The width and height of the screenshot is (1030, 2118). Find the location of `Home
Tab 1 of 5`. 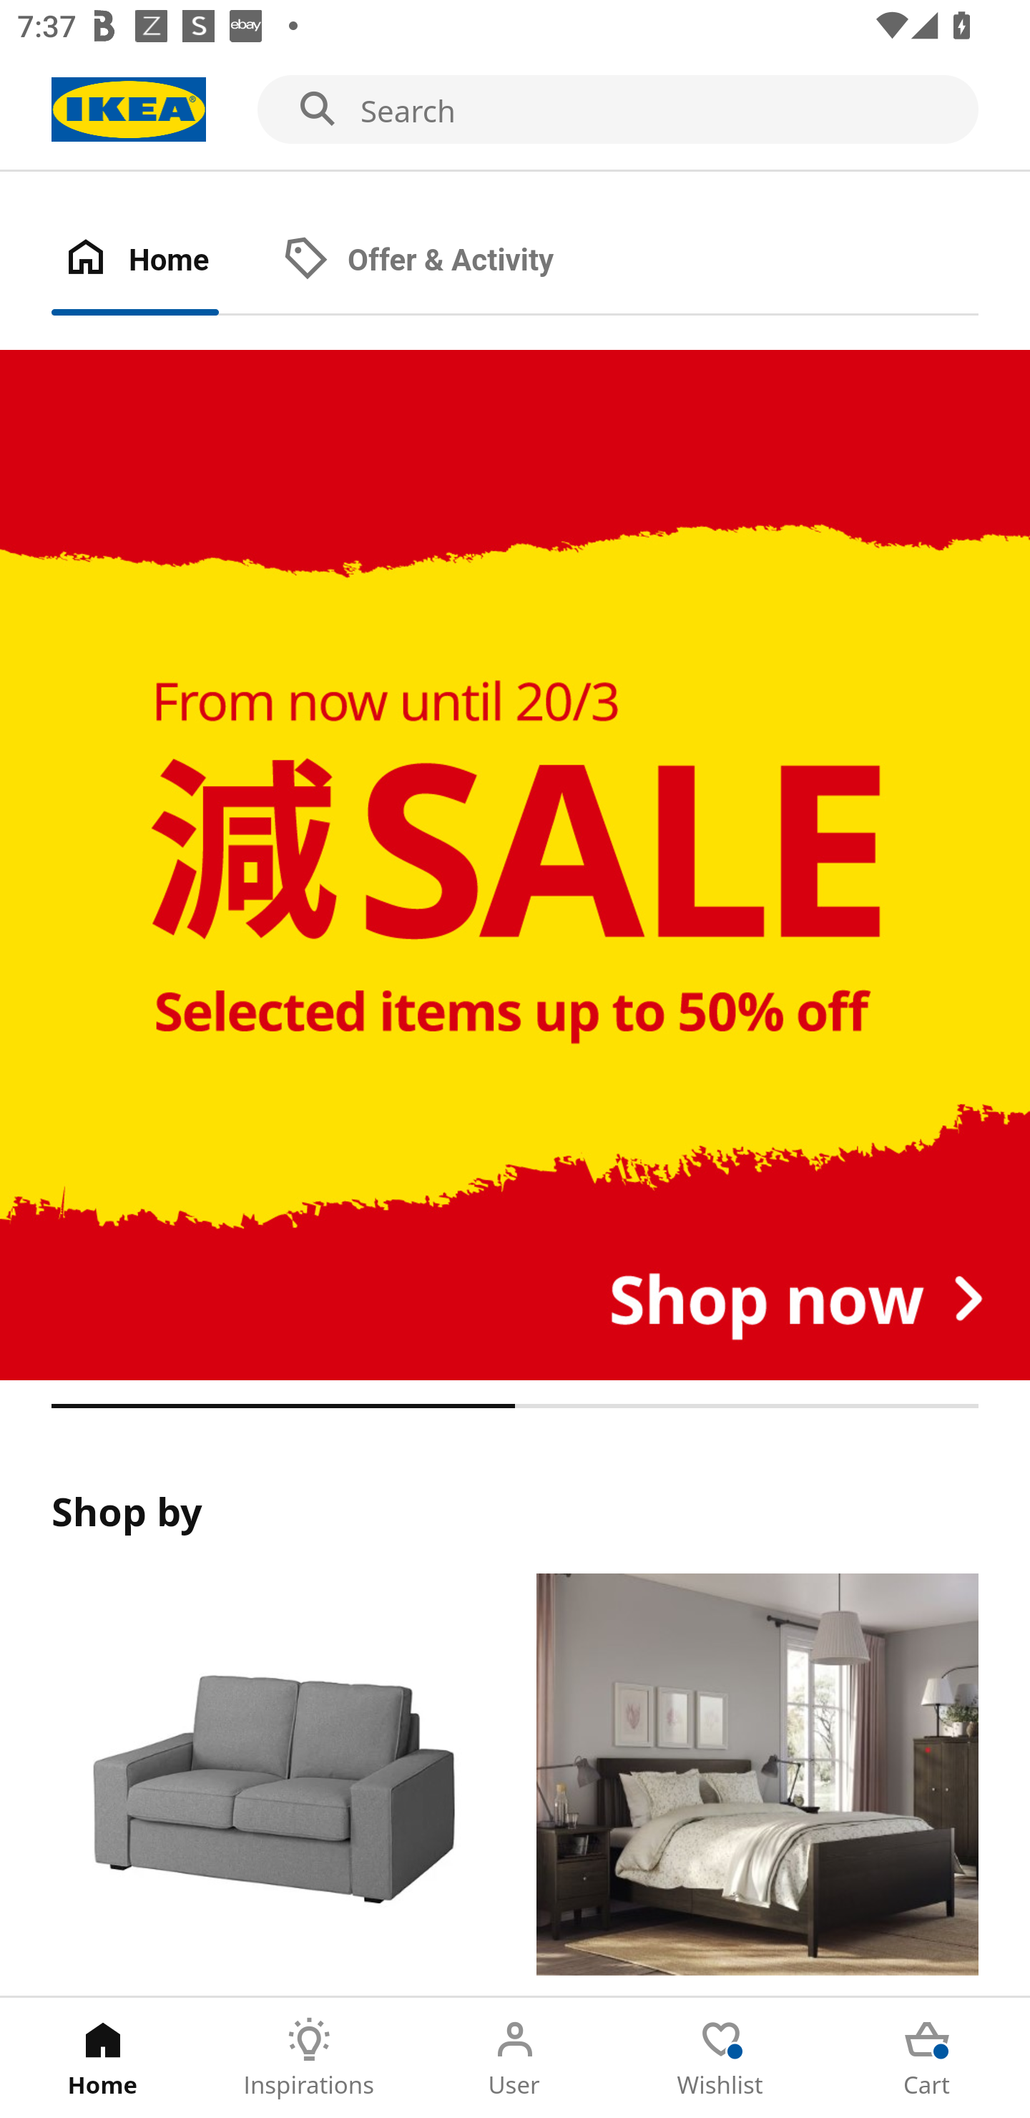

Home
Tab 1 of 5 is located at coordinates (103, 2058).